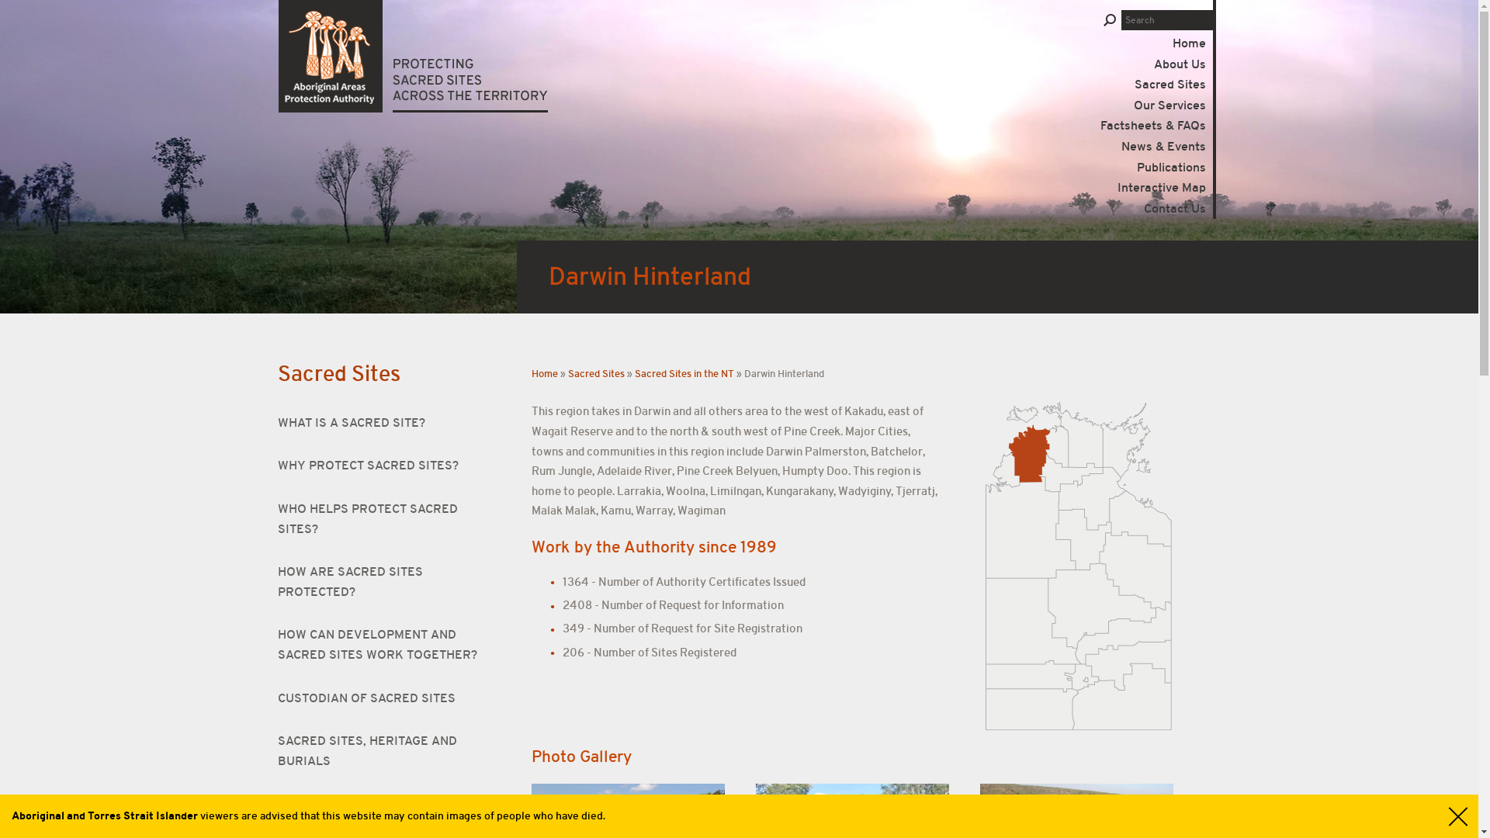 Image resolution: width=1490 pixels, height=838 pixels. I want to click on Sacred Sites, so click(596, 374).